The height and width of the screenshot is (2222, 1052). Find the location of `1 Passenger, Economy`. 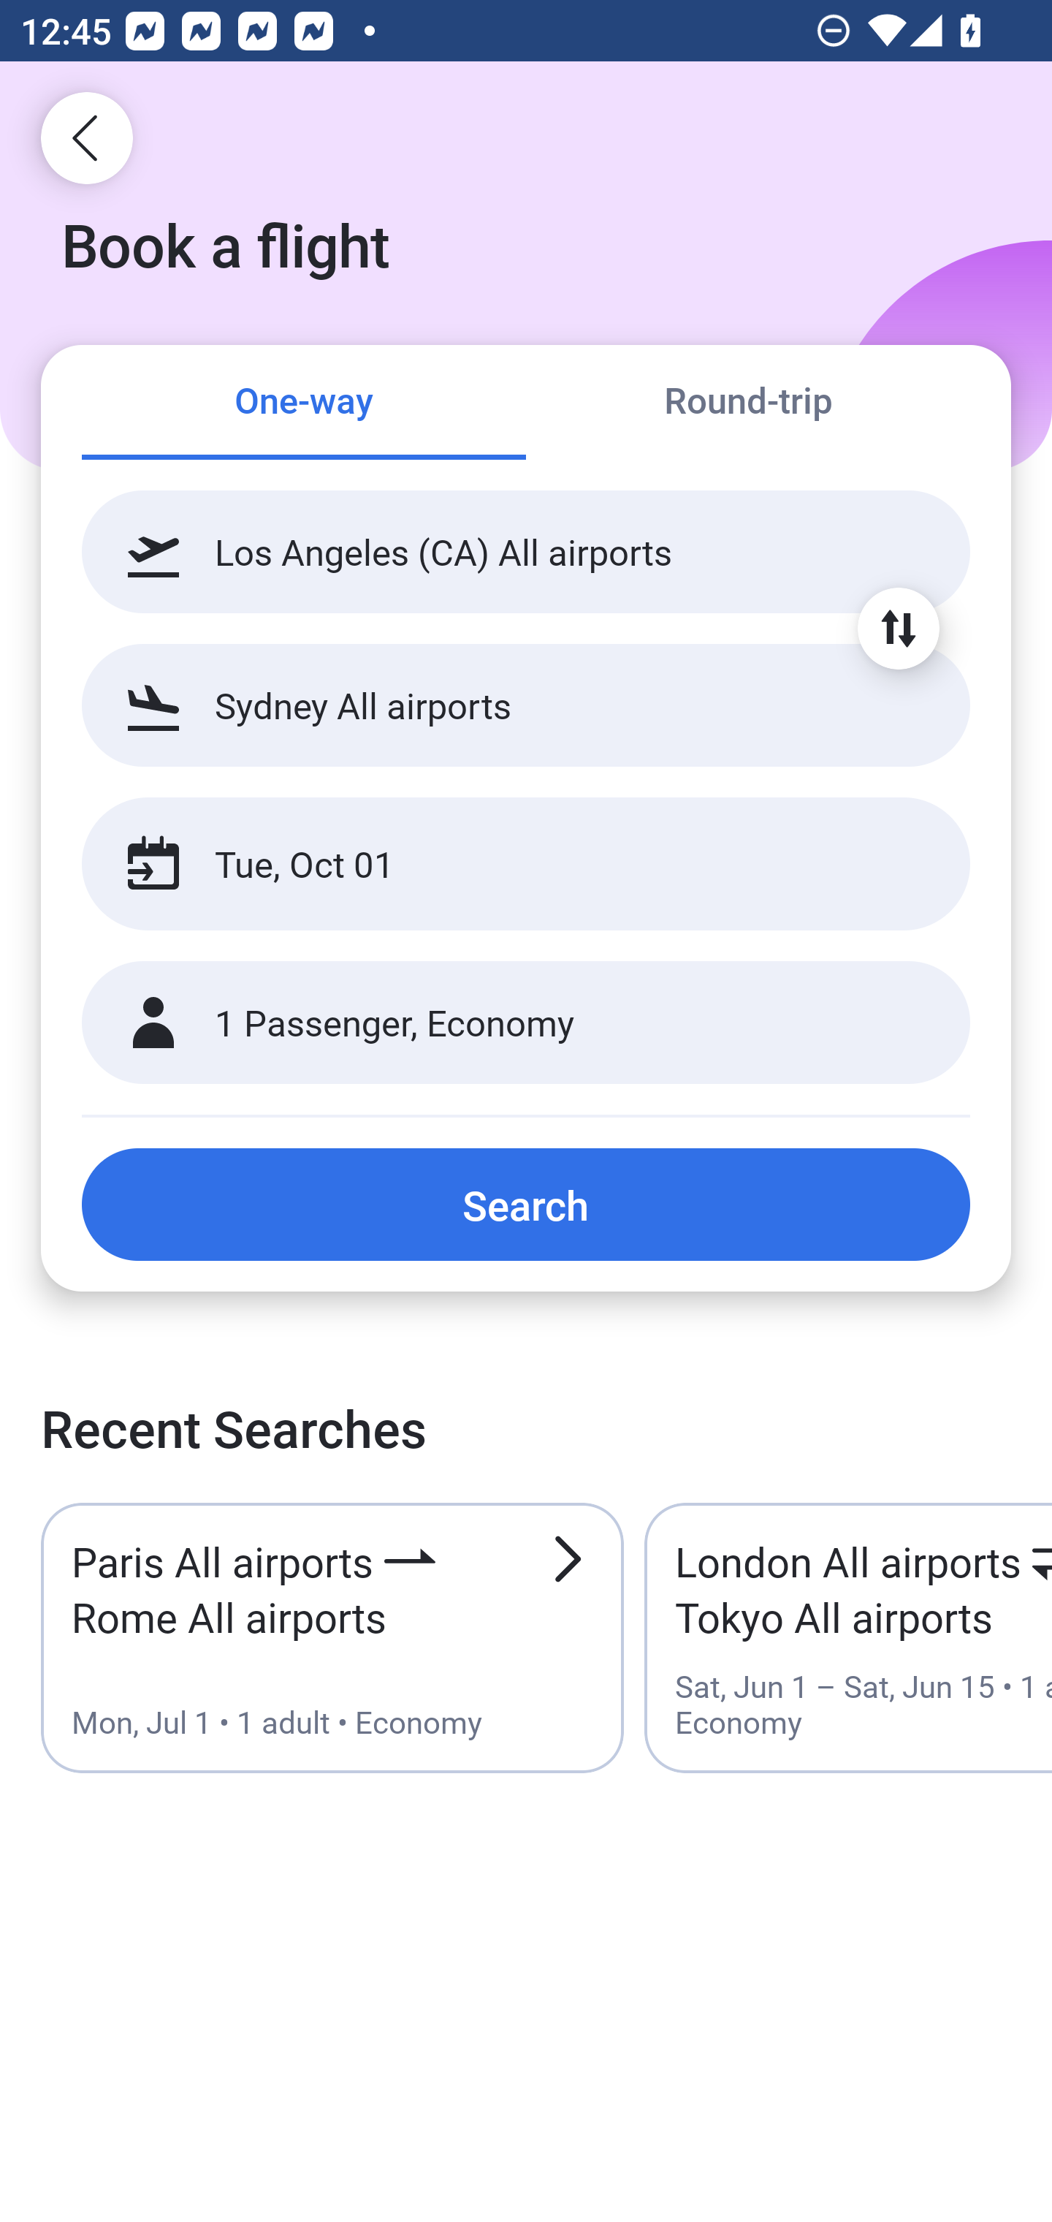

1 Passenger, Economy is located at coordinates (526, 1023).